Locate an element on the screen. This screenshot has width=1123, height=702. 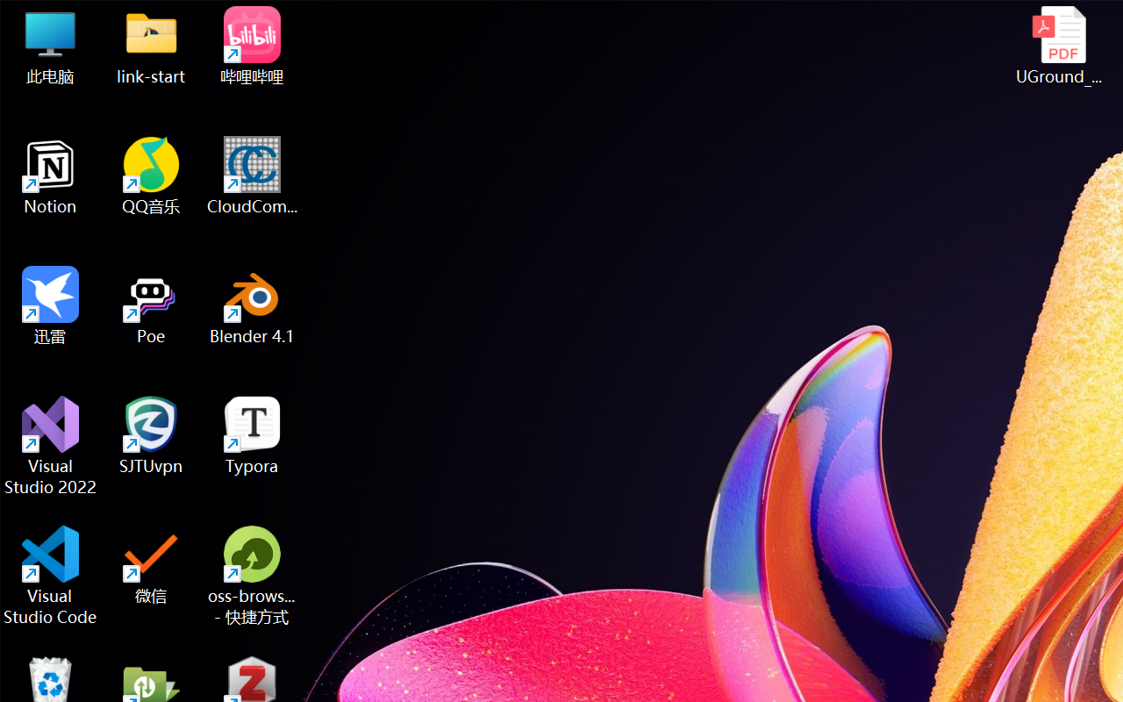
Visual Studio 2022 is located at coordinates (51, 446).